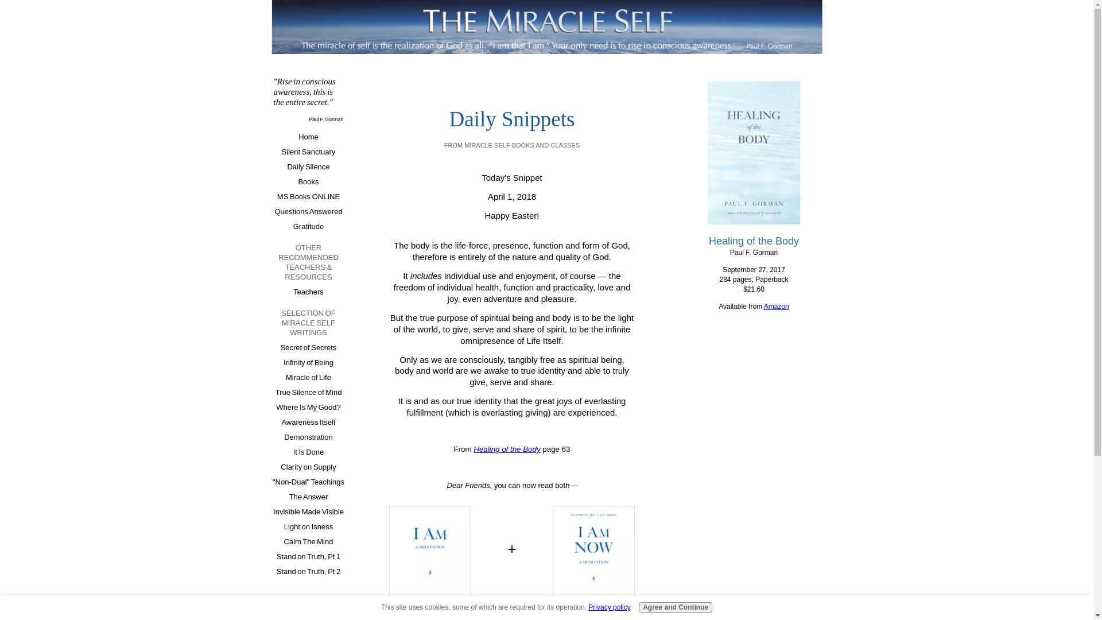  I want to click on Questions Answered, so click(308, 212).